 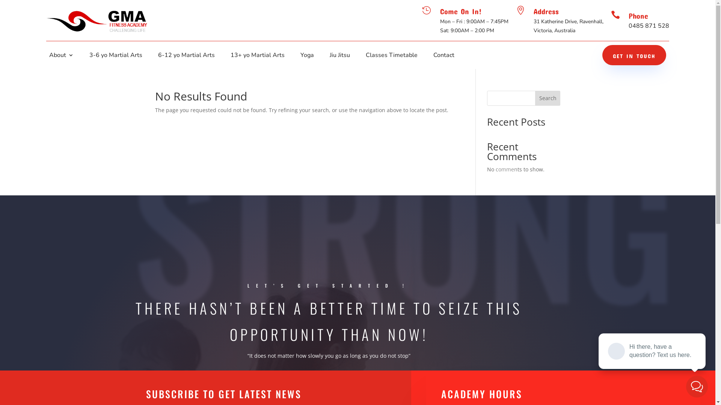 I want to click on logo-, so click(x=97, y=21).